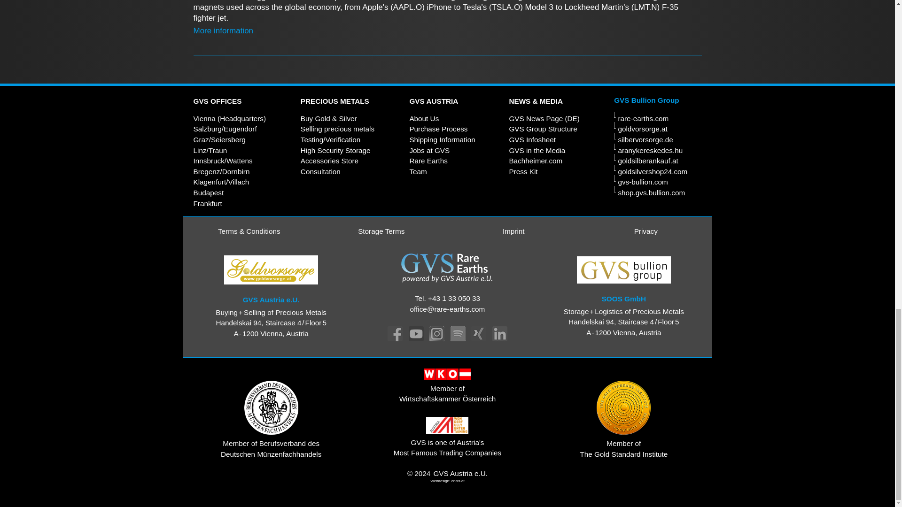 The image size is (902, 507). What do you see at coordinates (335, 150) in the screenshot?
I see `High Security Storage` at bounding box center [335, 150].